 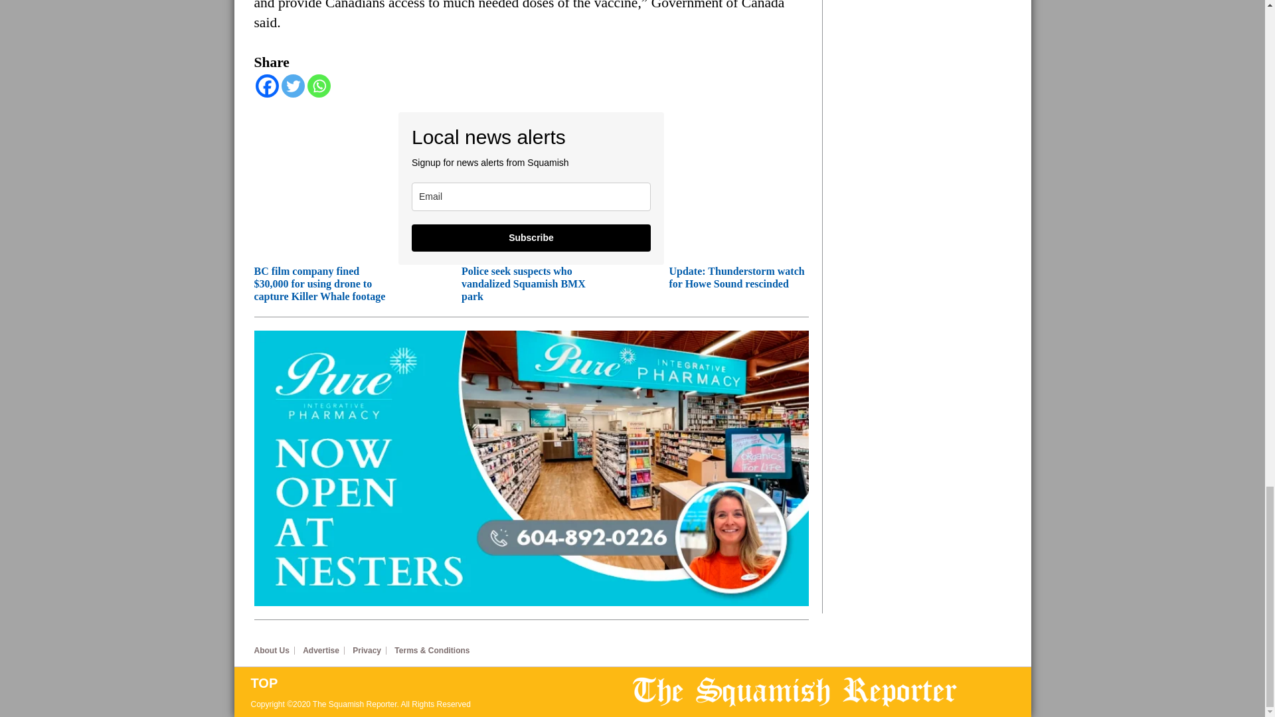 I want to click on Back To Top, so click(x=442, y=683).